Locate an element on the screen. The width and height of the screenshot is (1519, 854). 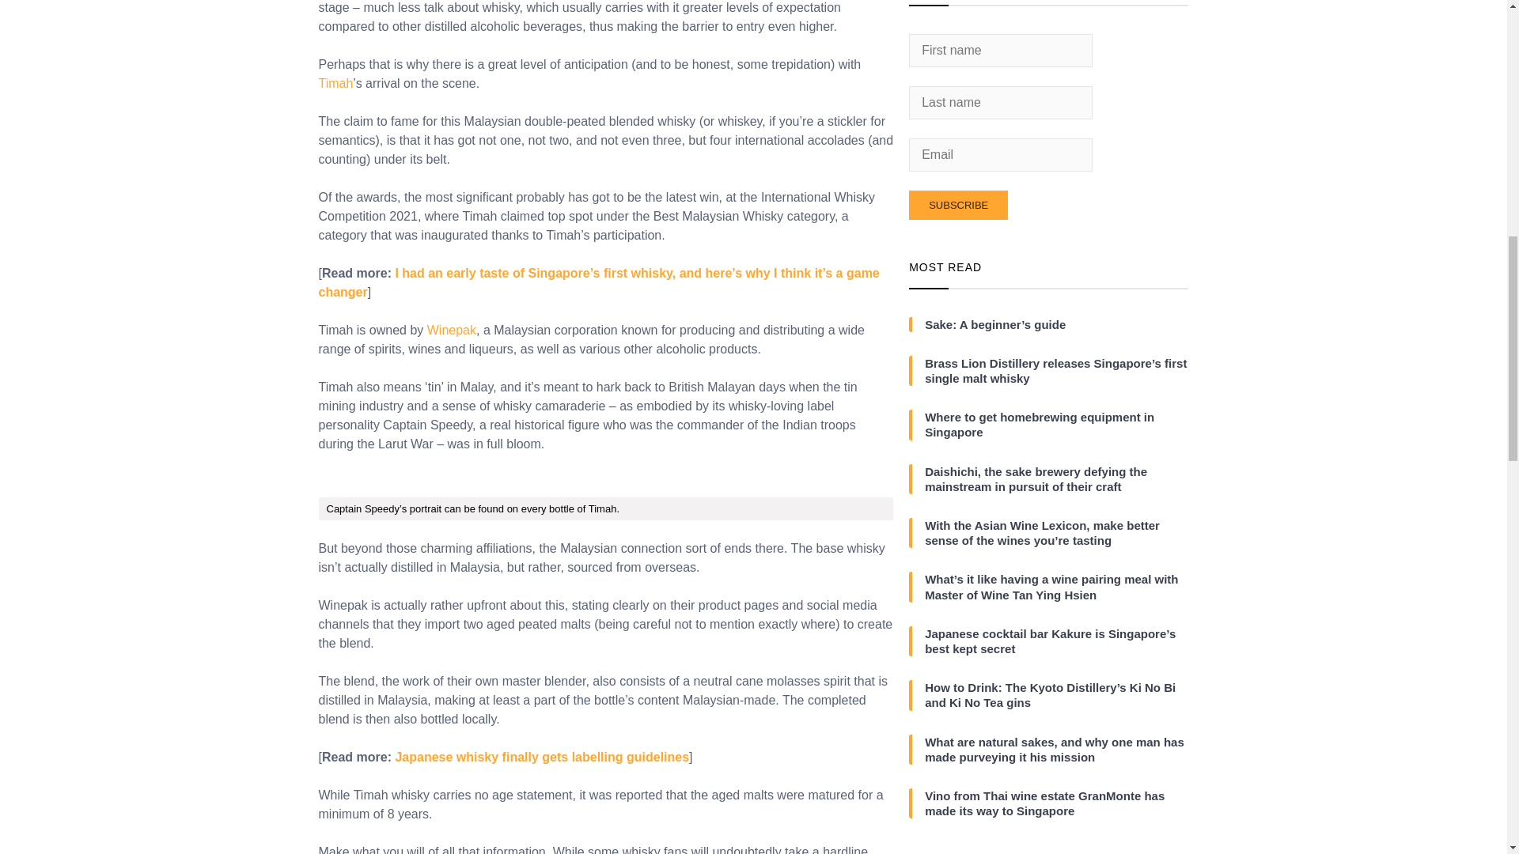
Timah is located at coordinates (335, 84).